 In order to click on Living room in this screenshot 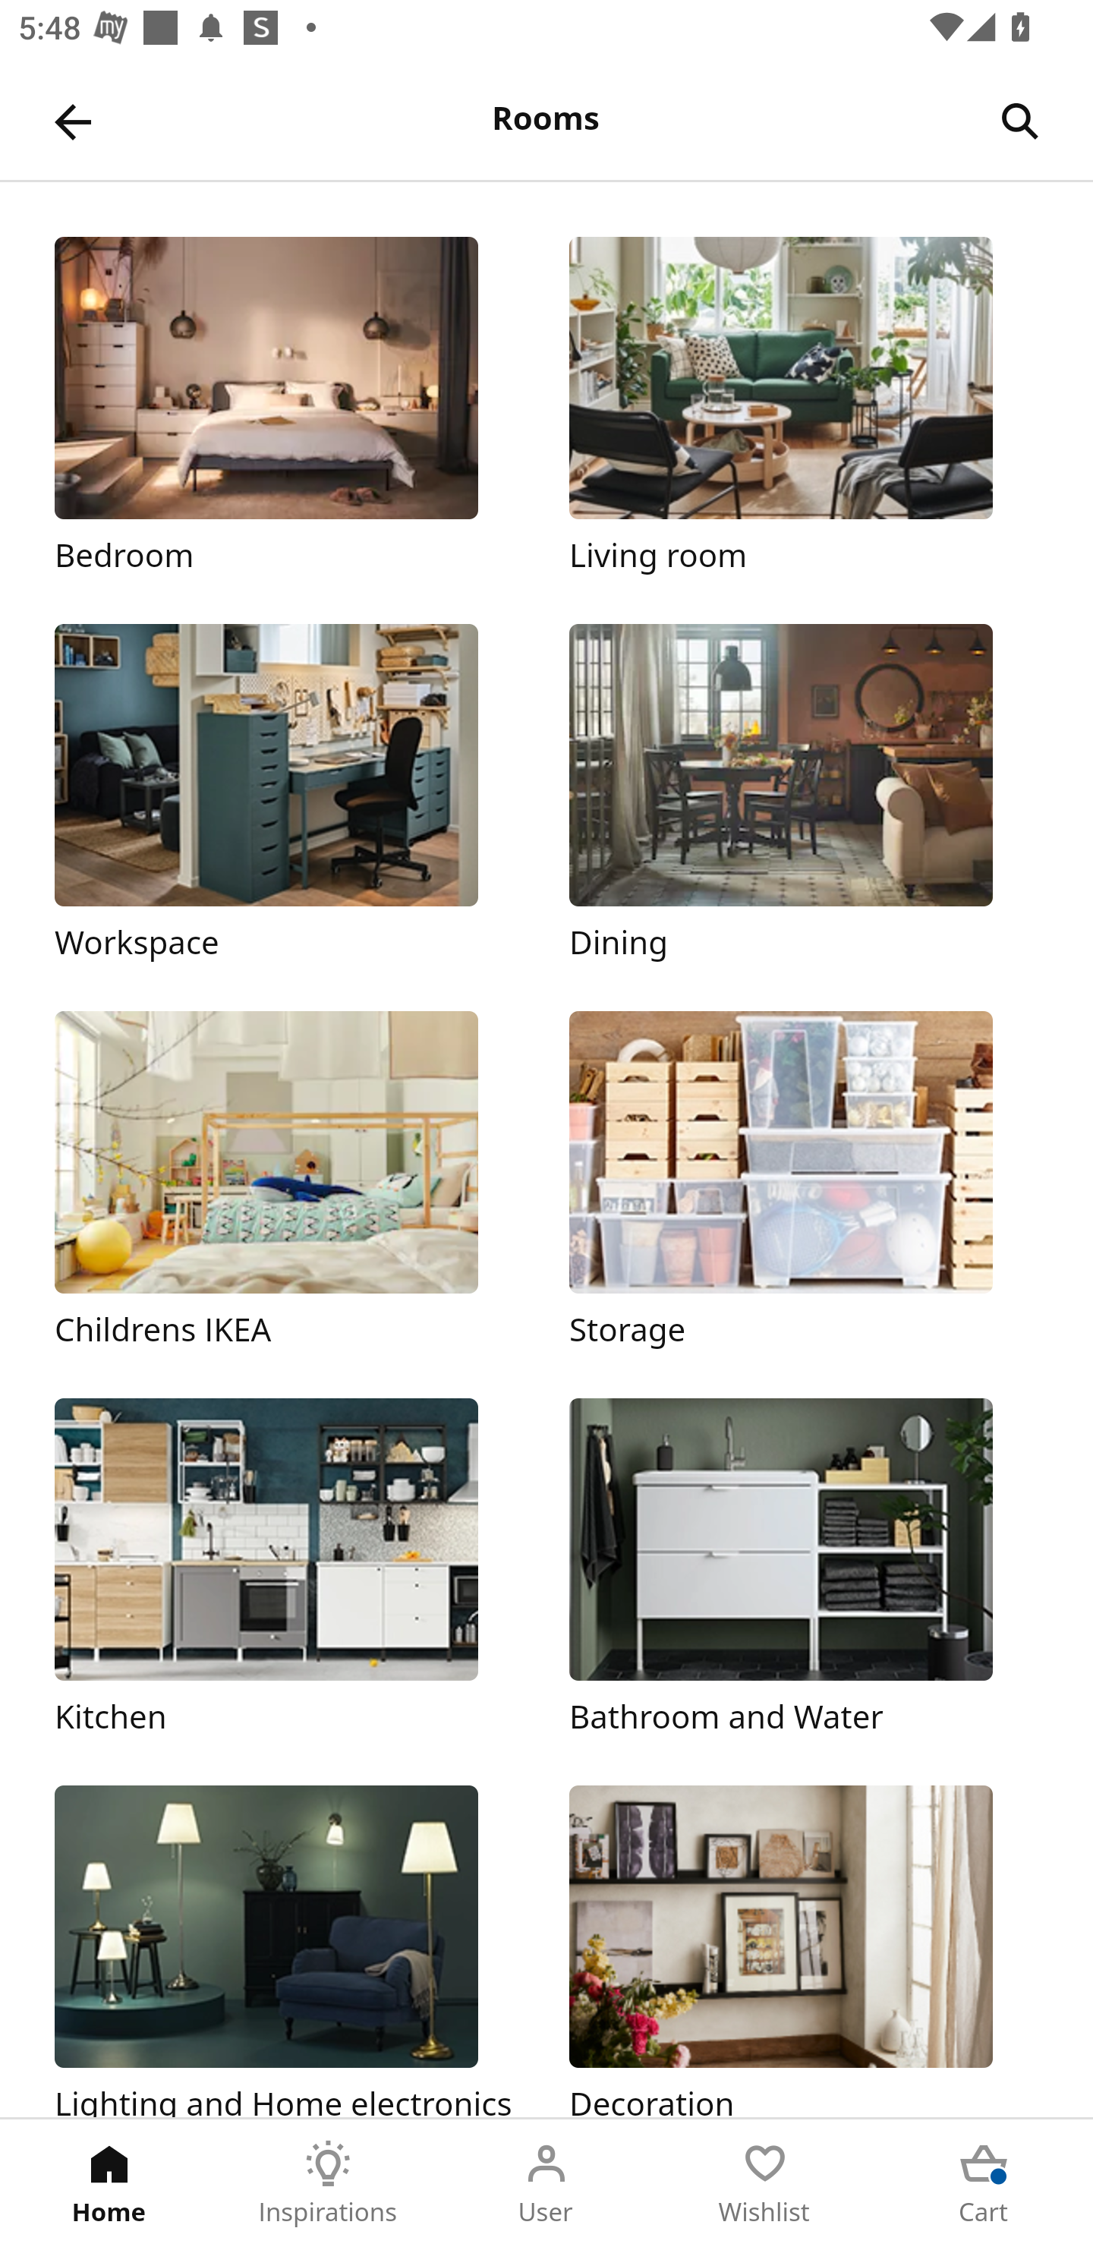, I will do `click(804, 406)`.